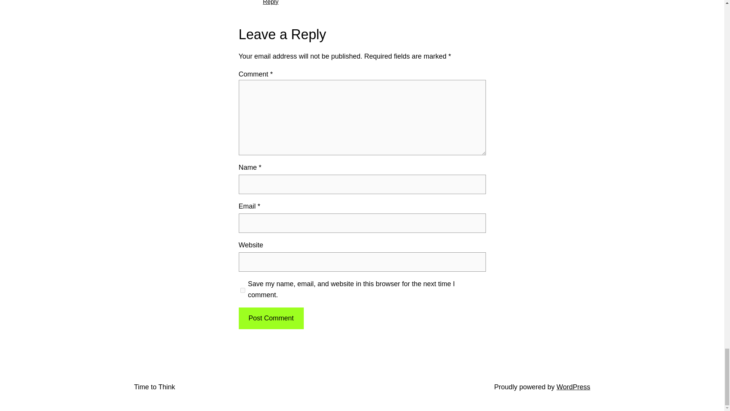 Image resolution: width=730 pixels, height=411 pixels. I want to click on Reply, so click(271, 2).